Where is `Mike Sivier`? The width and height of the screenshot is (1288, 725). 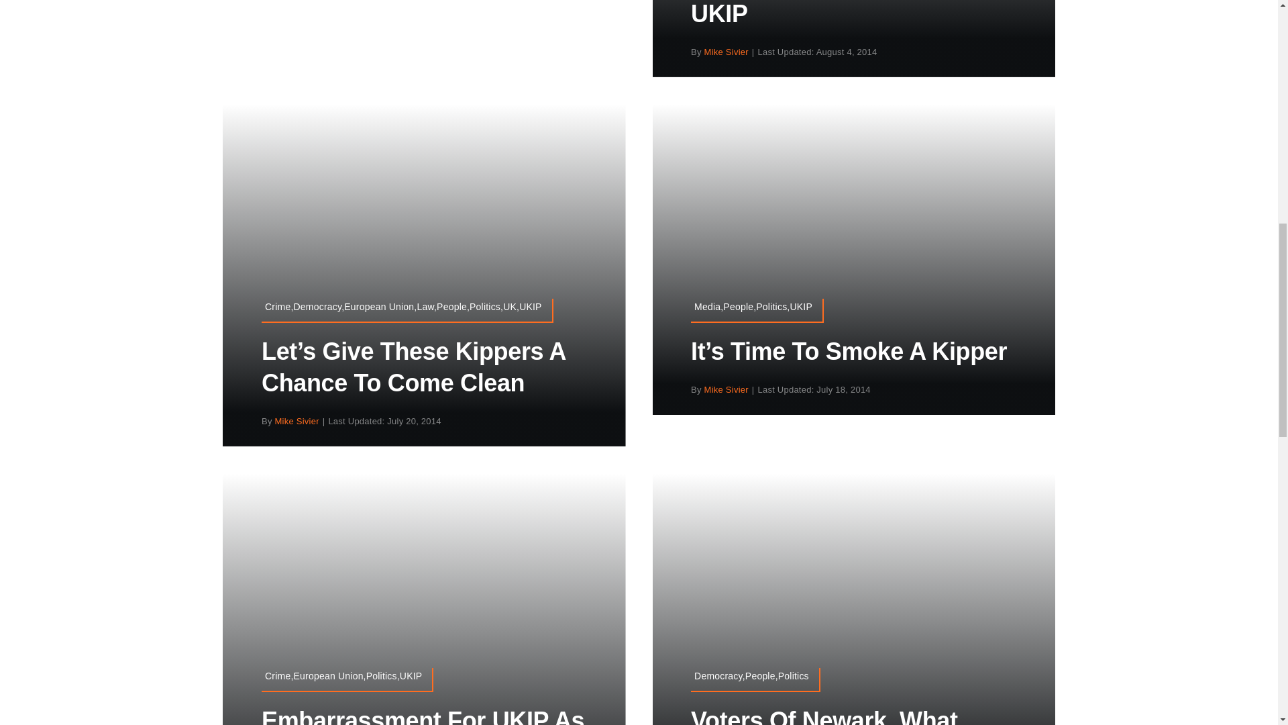
Mike Sivier is located at coordinates (297, 421).